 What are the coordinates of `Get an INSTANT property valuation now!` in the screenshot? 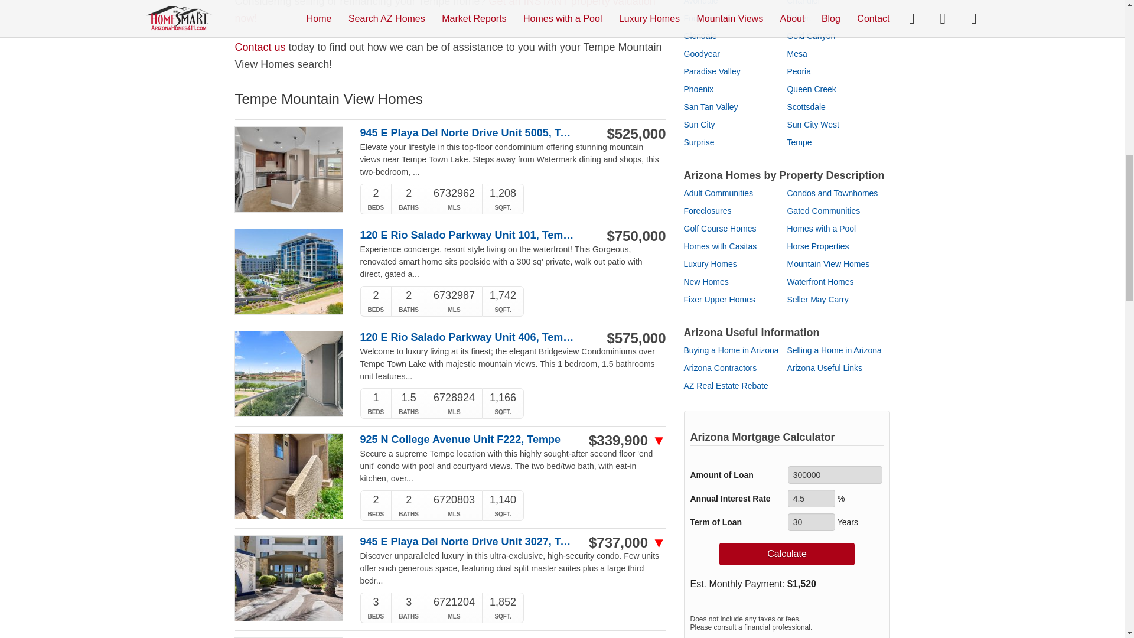 It's located at (445, 12).